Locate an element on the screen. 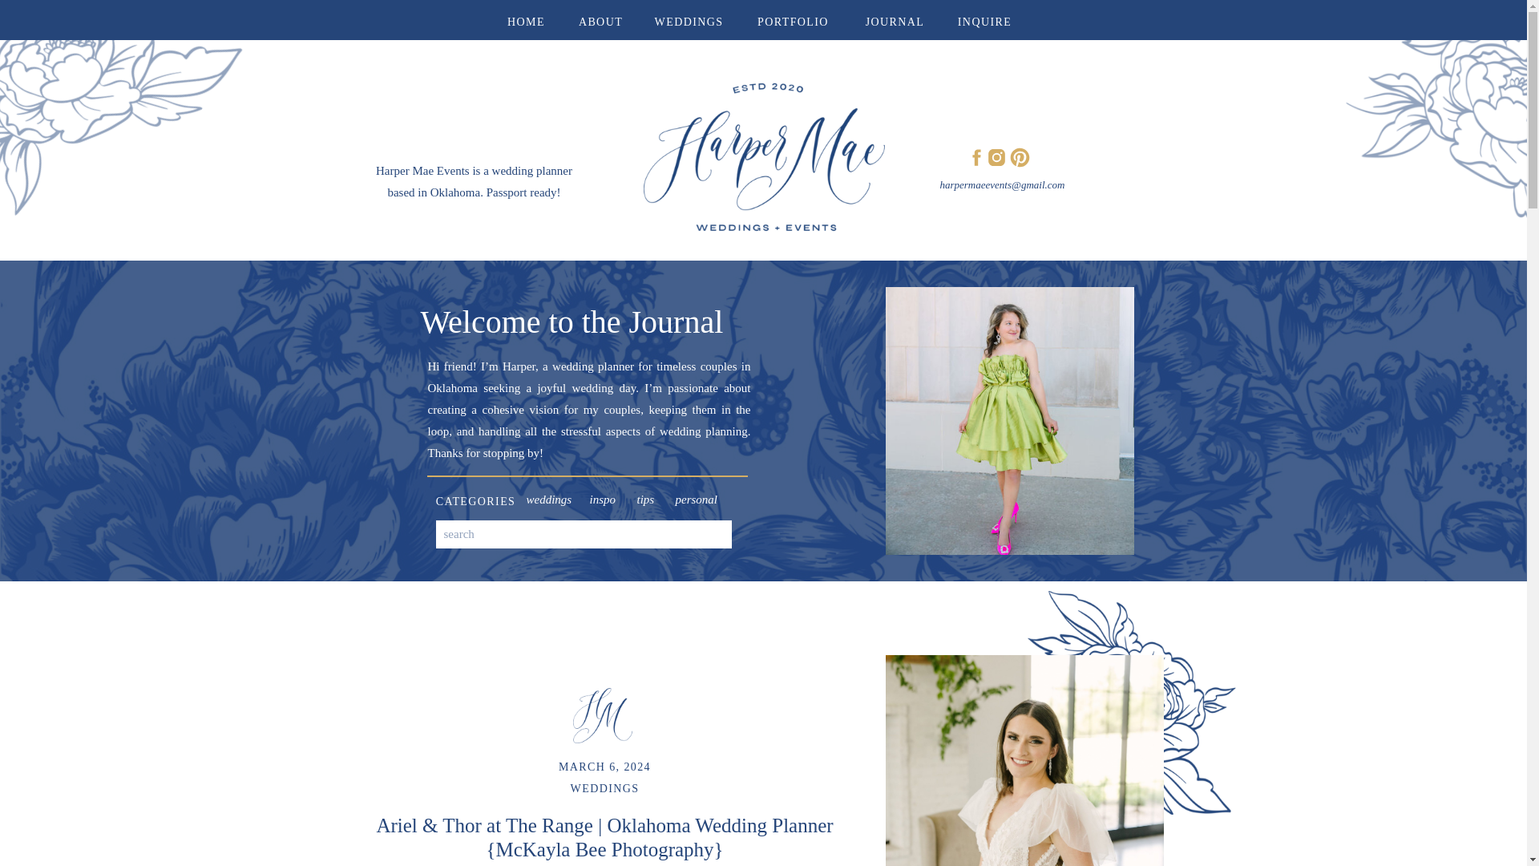  JOURNAL is located at coordinates (894, 19).